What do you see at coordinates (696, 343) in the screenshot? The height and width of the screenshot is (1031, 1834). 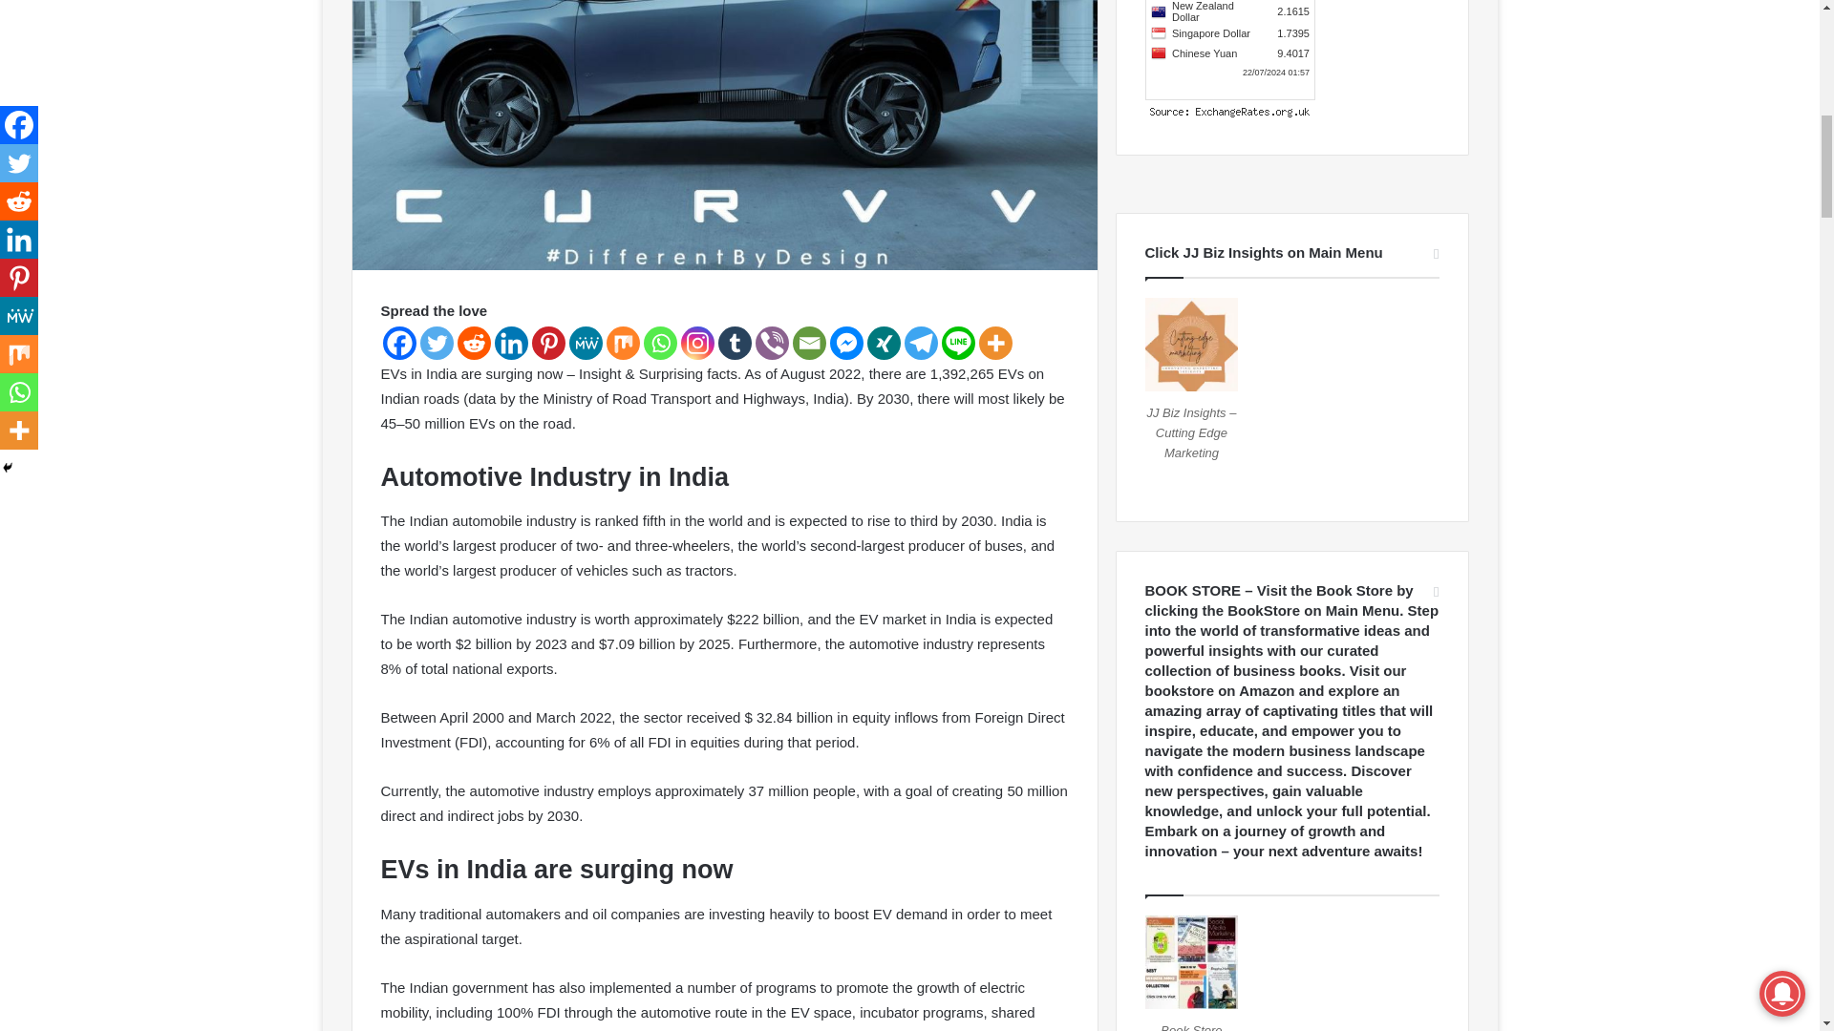 I see `Instagram` at bounding box center [696, 343].